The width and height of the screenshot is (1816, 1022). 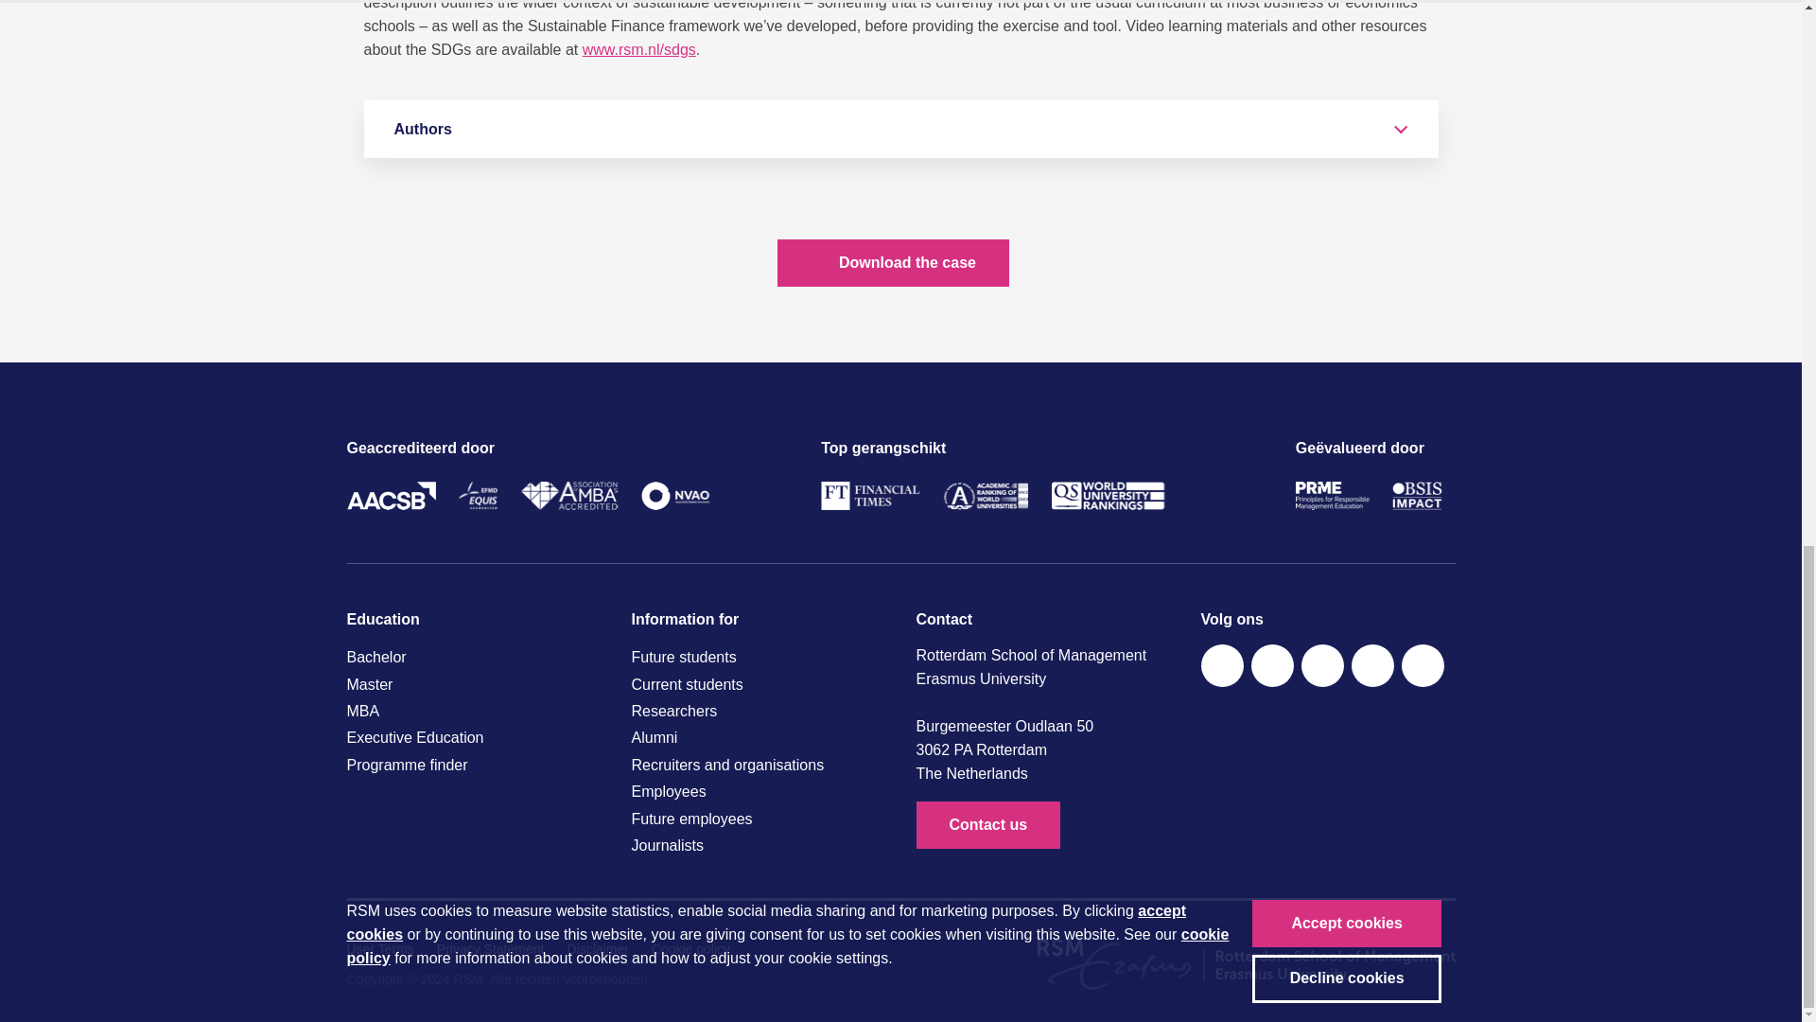 What do you see at coordinates (473, 765) in the screenshot?
I see `Programme finder` at bounding box center [473, 765].